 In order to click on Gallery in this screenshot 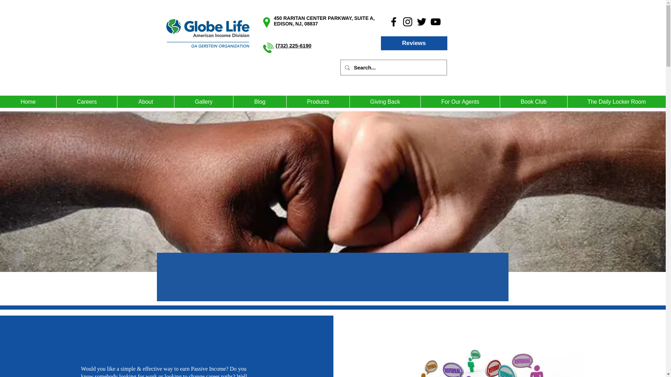, I will do `click(203, 102)`.